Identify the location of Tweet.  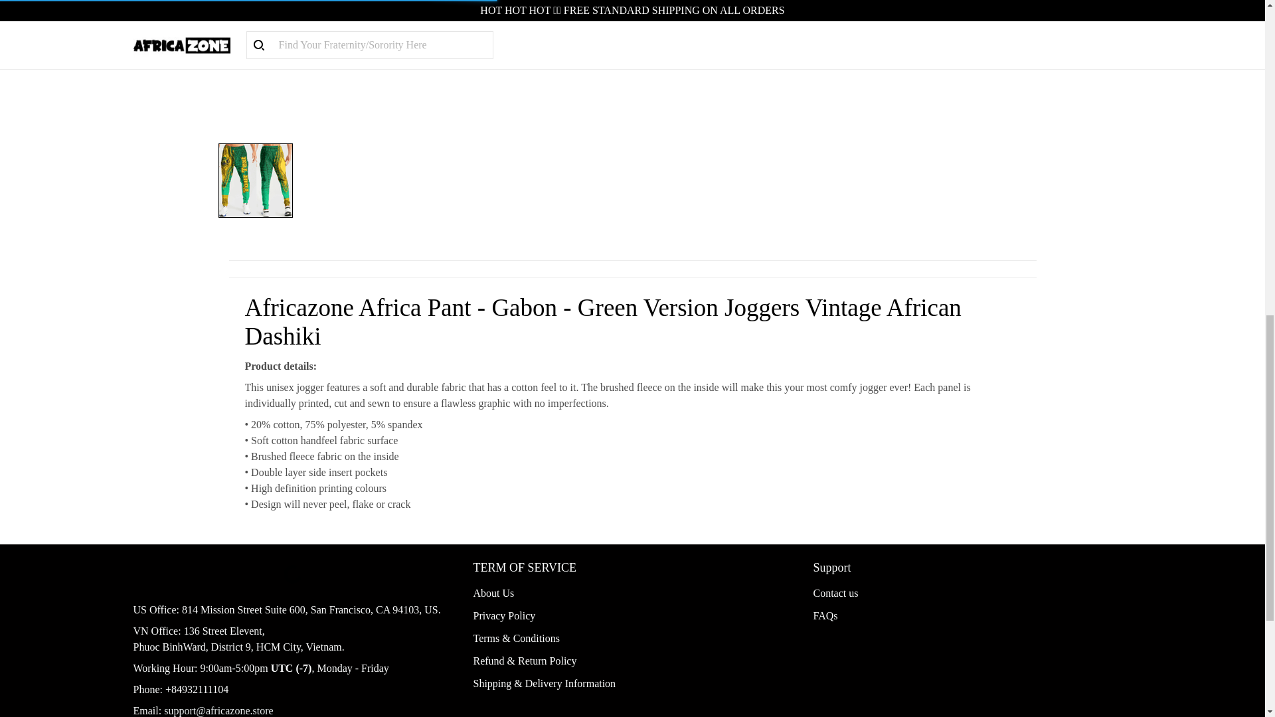
(789, 35).